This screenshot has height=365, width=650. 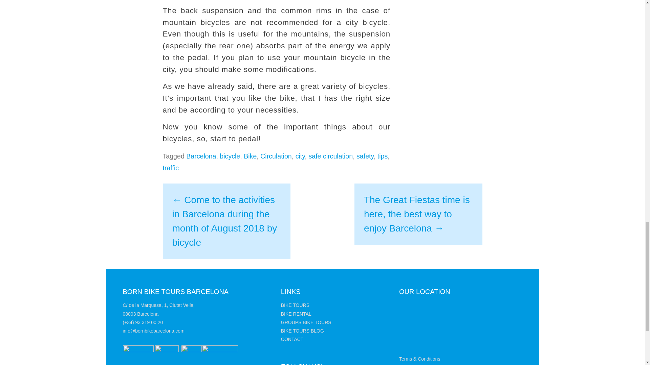 I want to click on Barcelona, so click(x=201, y=156).